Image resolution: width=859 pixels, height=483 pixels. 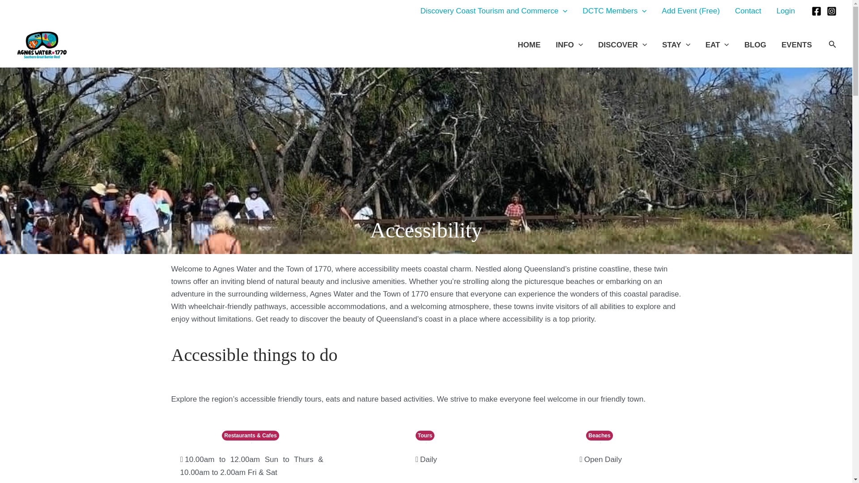 I want to click on DISCOVER, so click(x=623, y=45).